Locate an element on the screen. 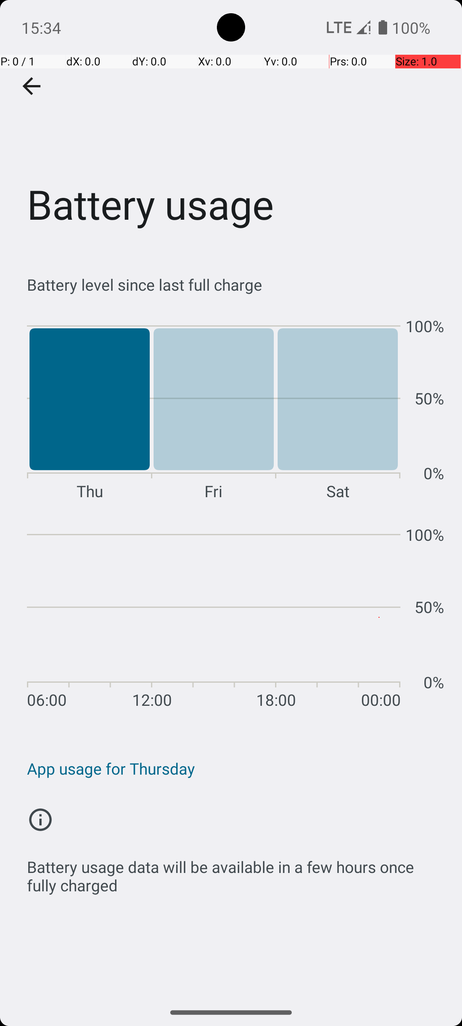  Battery usage data will be available in a few hours once fully charged is located at coordinates (235, 871).